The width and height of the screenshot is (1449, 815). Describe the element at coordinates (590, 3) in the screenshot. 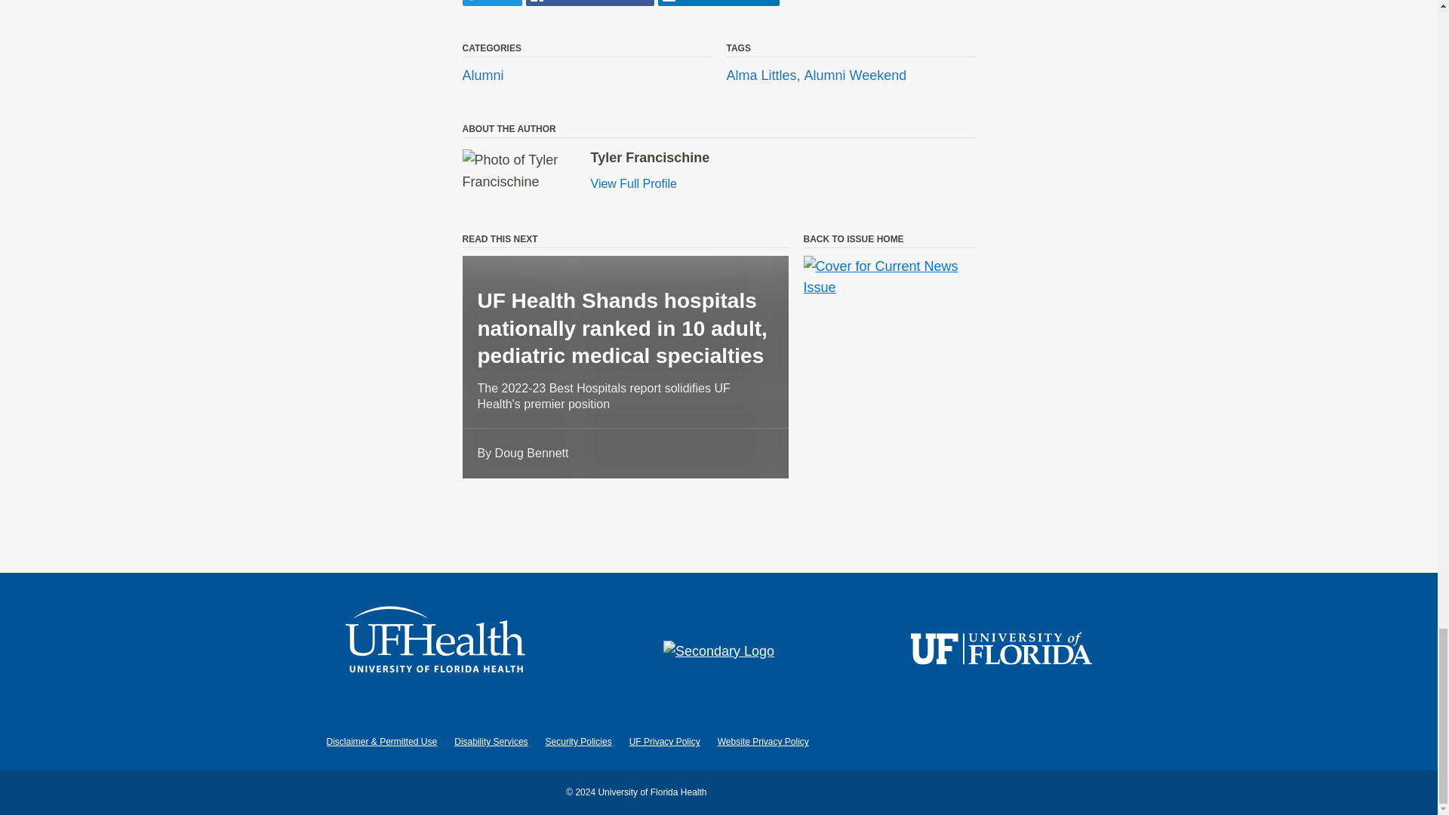

I see `Share on Facebook` at that location.